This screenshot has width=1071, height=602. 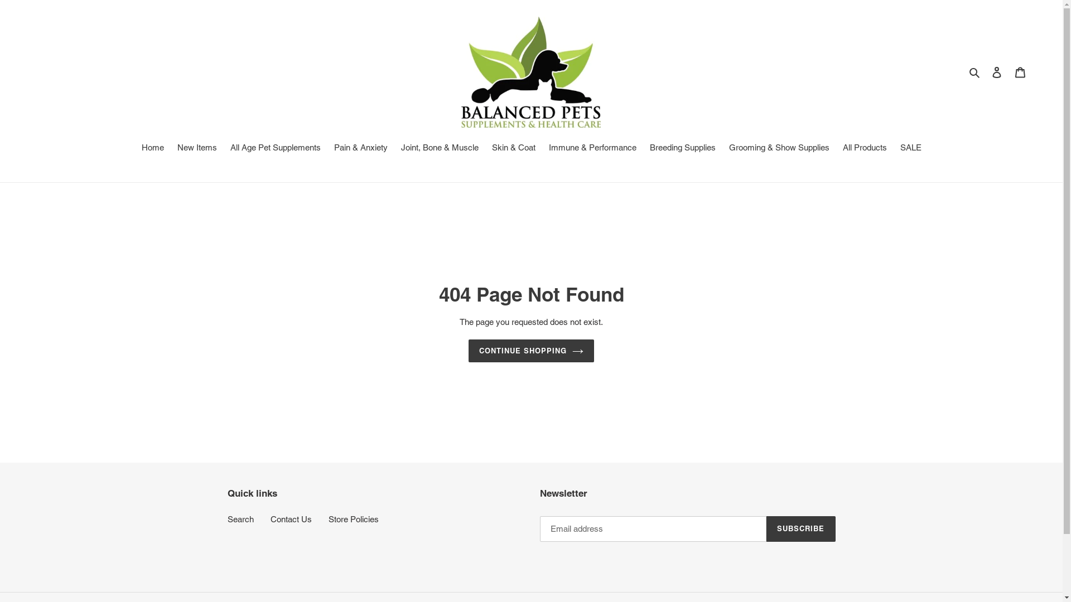 What do you see at coordinates (865, 149) in the screenshot?
I see `All Products` at bounding box center [865, 149].